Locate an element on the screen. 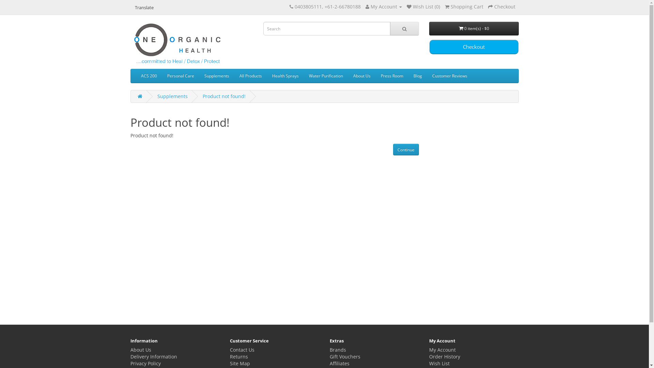  About Us is located at coordinates (362, 76).